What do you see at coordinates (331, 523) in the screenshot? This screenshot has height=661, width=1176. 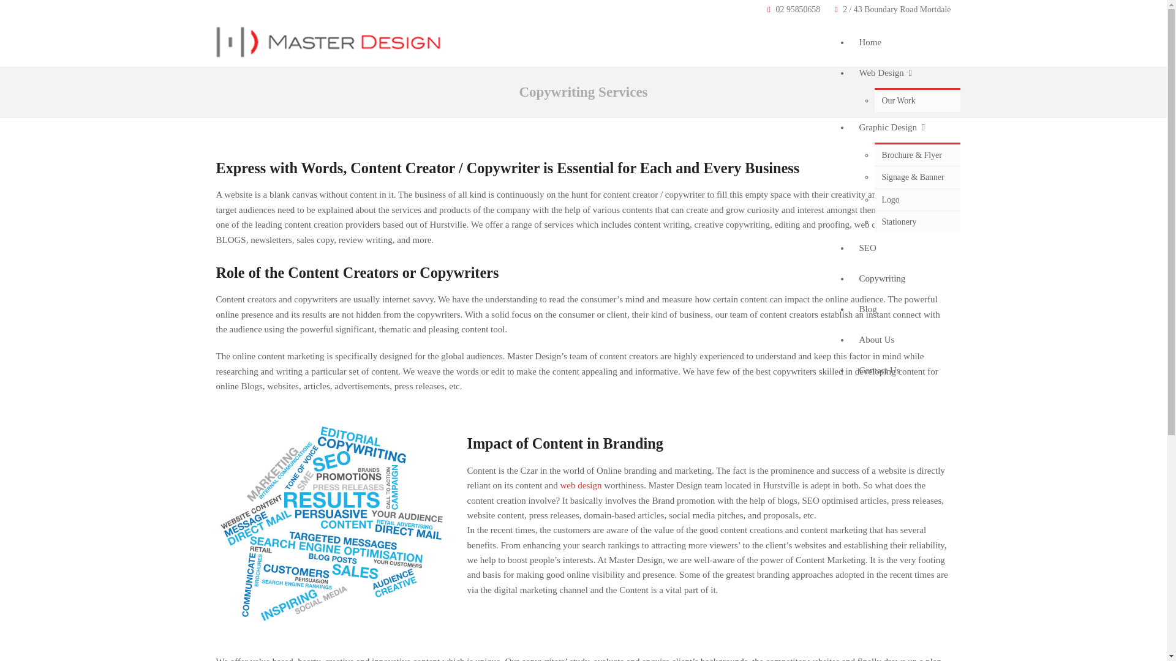 I see `copywriter` at bounding box center [331, 523].